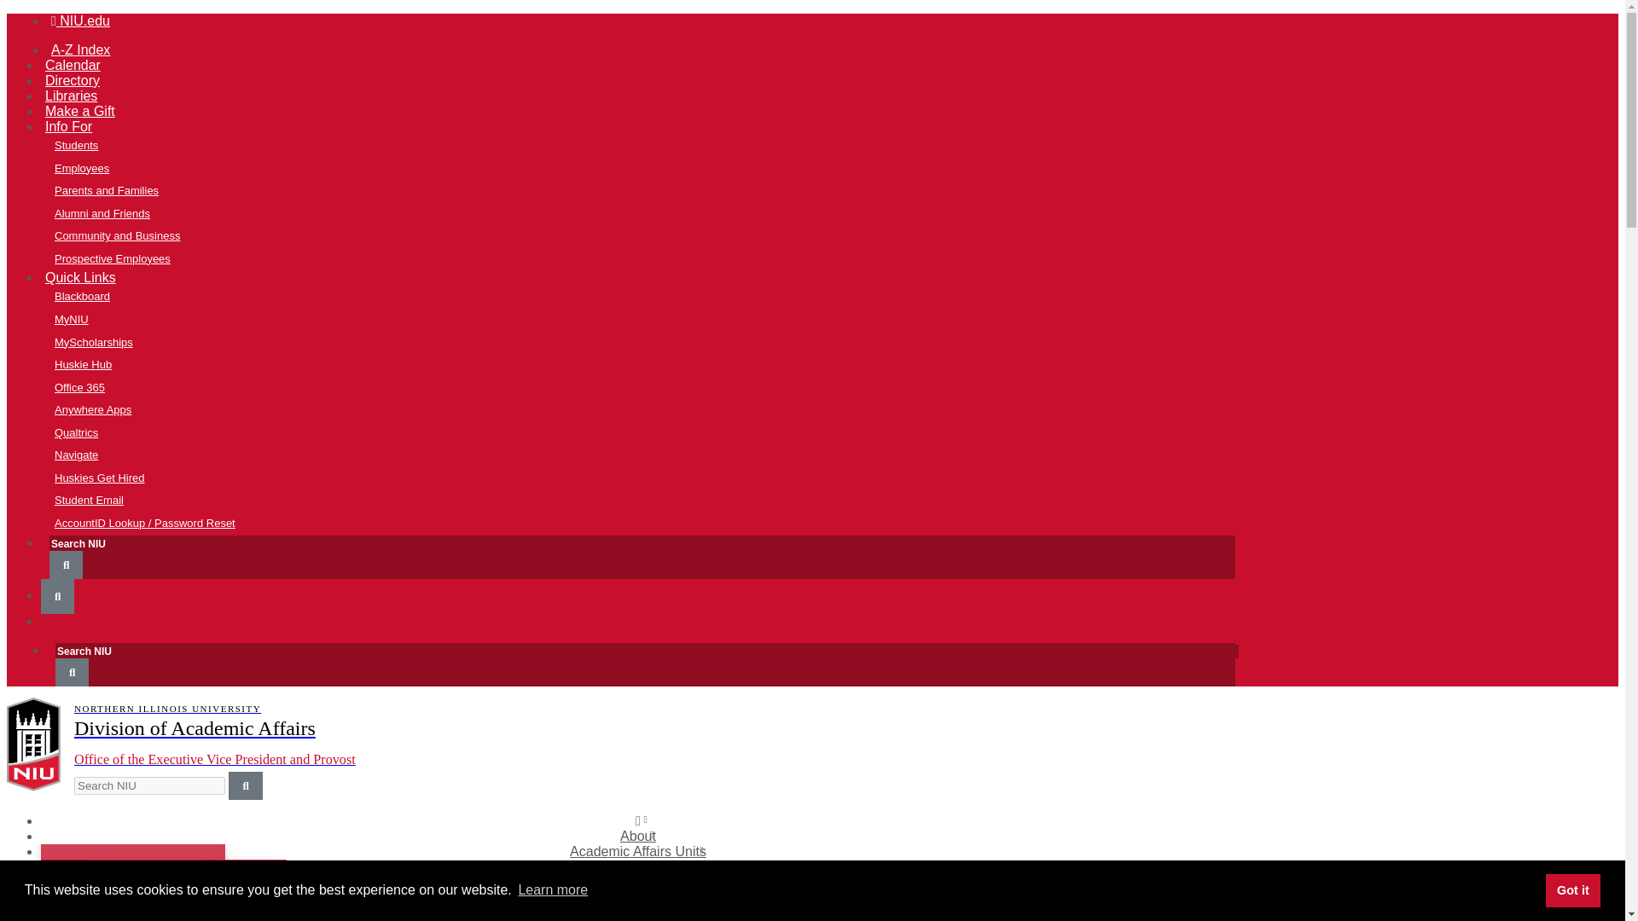  What do you see at coordinates (652, 500) in the screenshot?
I see `Student Email` at bounding box center [652, 500].